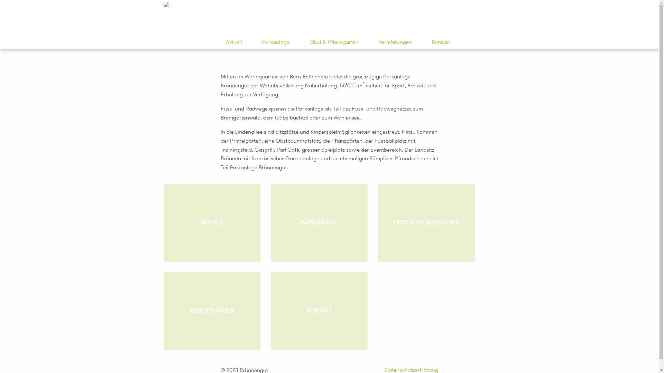 This screenshot has width=664, height=373. What do you see at coordinates (441, 42) in the screenshot?
I see `Kontakt` at bounding box center [441, 42].